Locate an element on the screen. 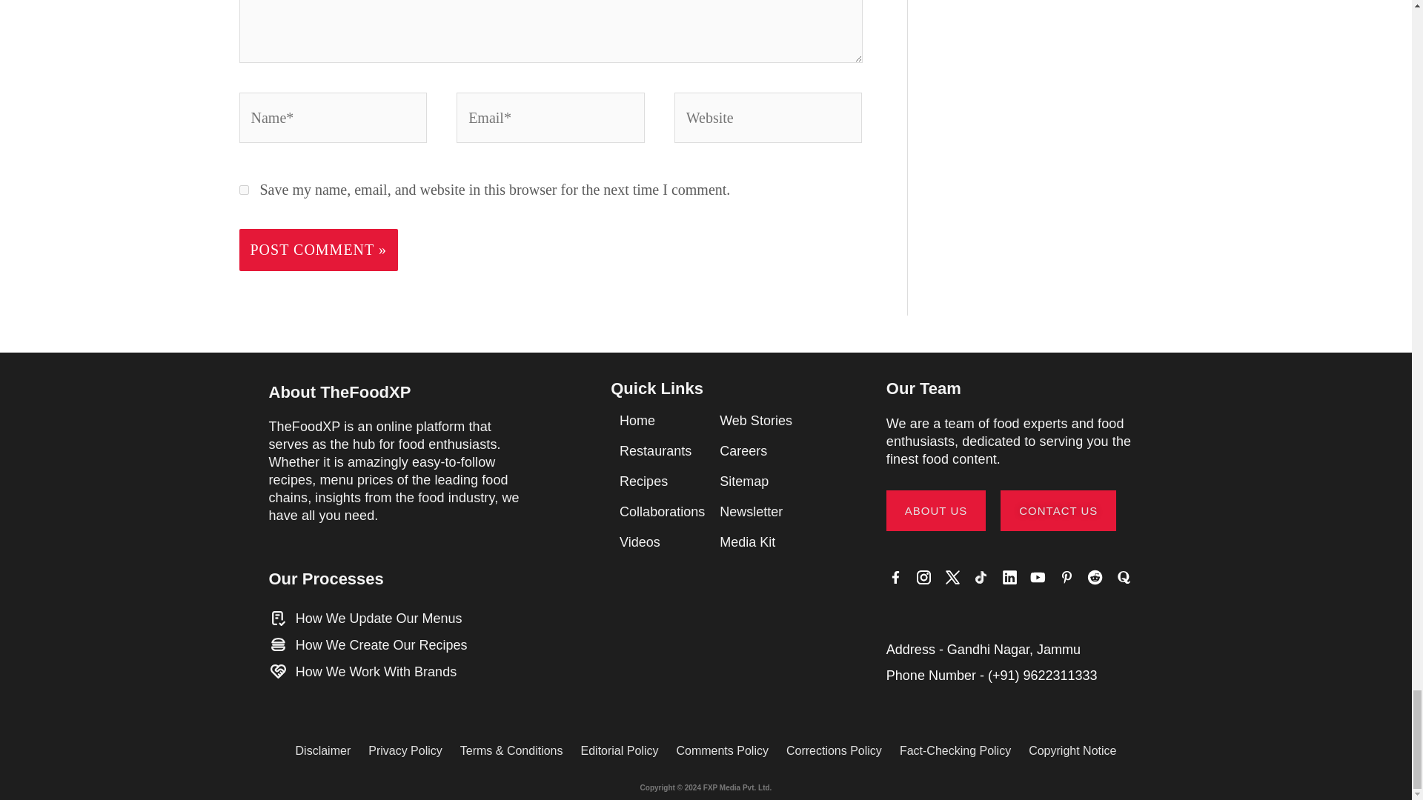  yes is located at coordinates (243, 190).